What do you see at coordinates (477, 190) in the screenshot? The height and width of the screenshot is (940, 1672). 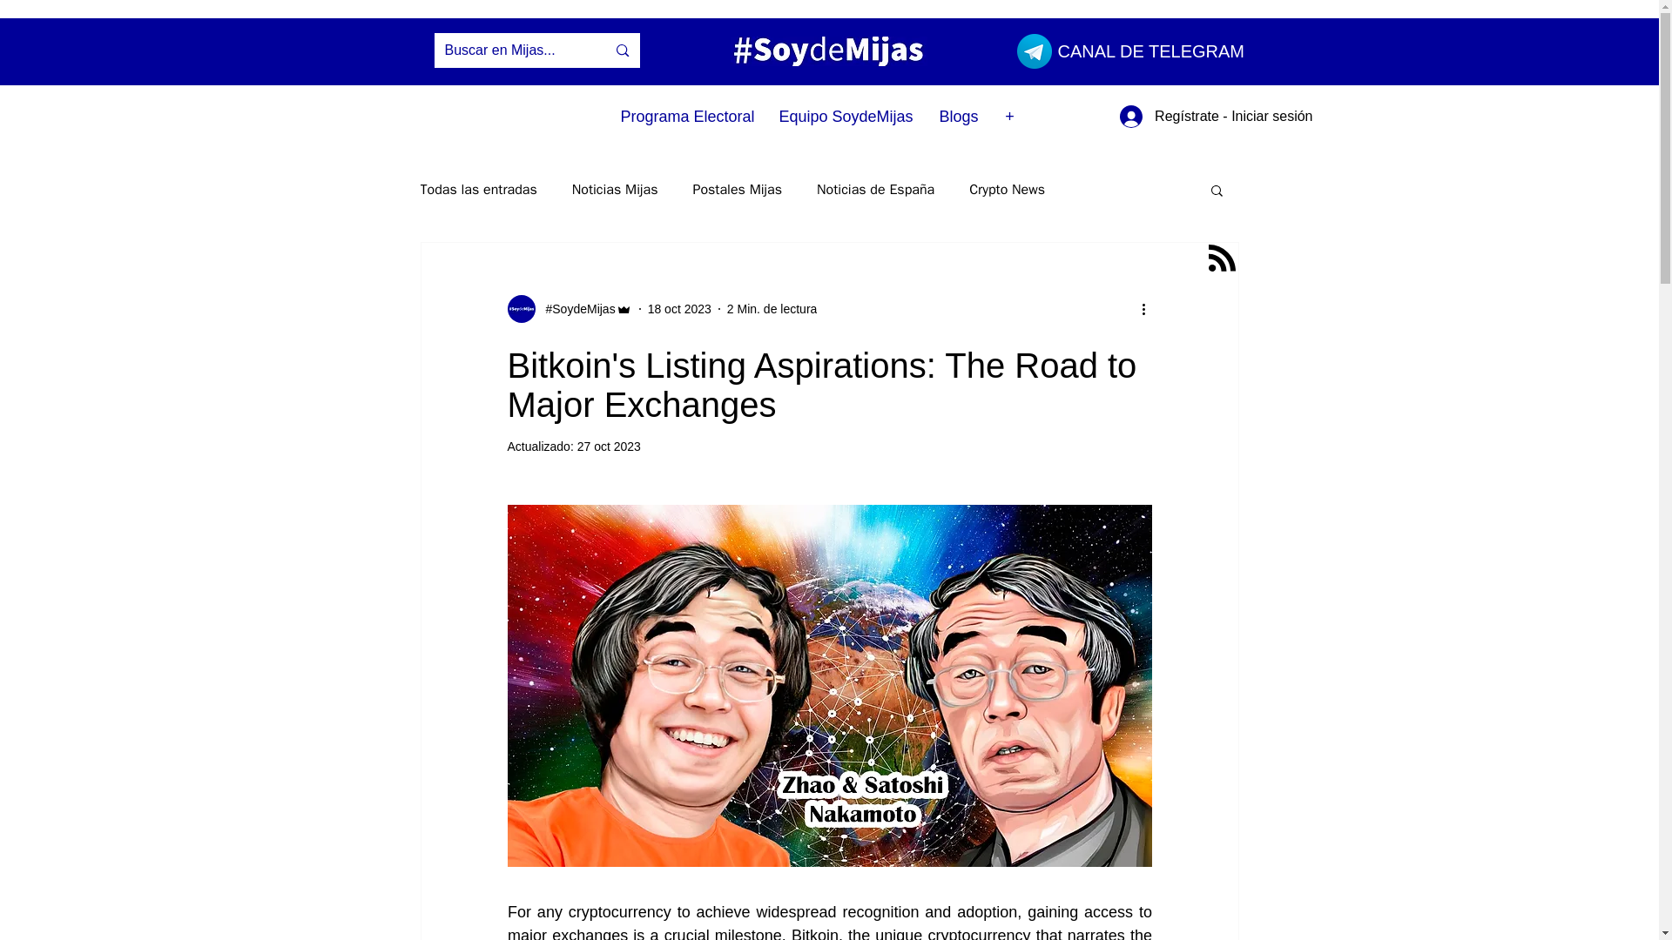 I see `Todas las entradas` at bounding box center [477, 190].